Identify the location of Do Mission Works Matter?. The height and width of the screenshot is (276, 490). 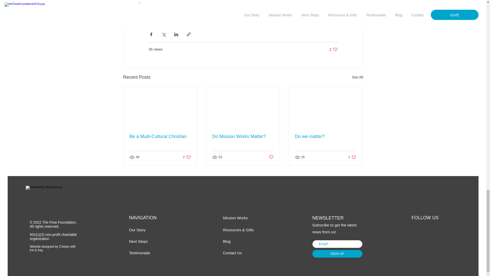
(235, 218).